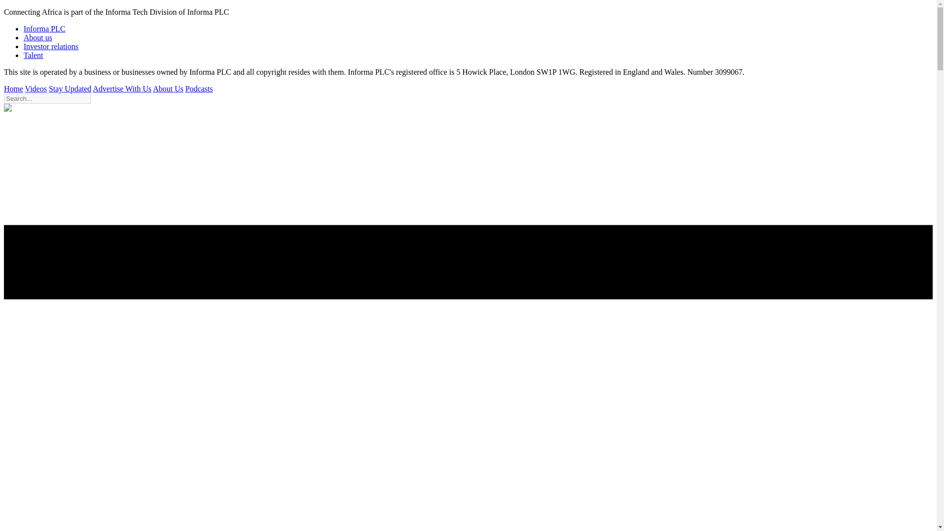 This screenshot has height=531, width=944. I want to click on About Us, so click(168, 88).